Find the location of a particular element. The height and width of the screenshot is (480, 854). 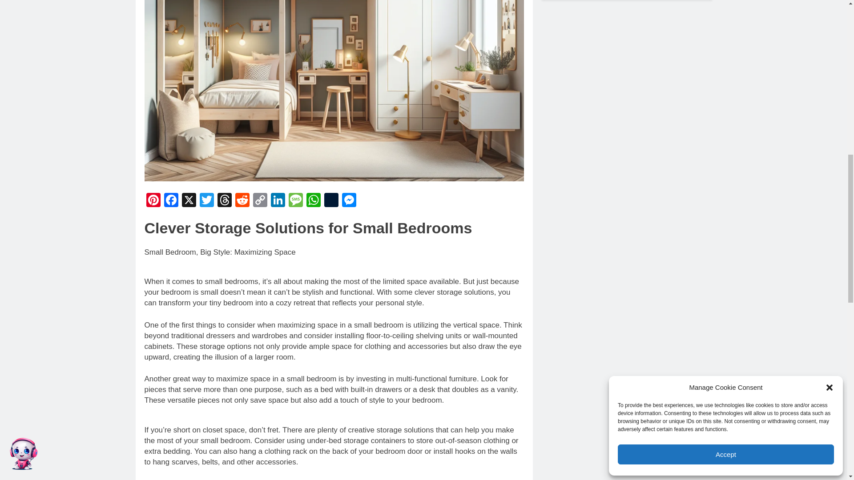

LinkedIn is located at coordinates (278, 201).